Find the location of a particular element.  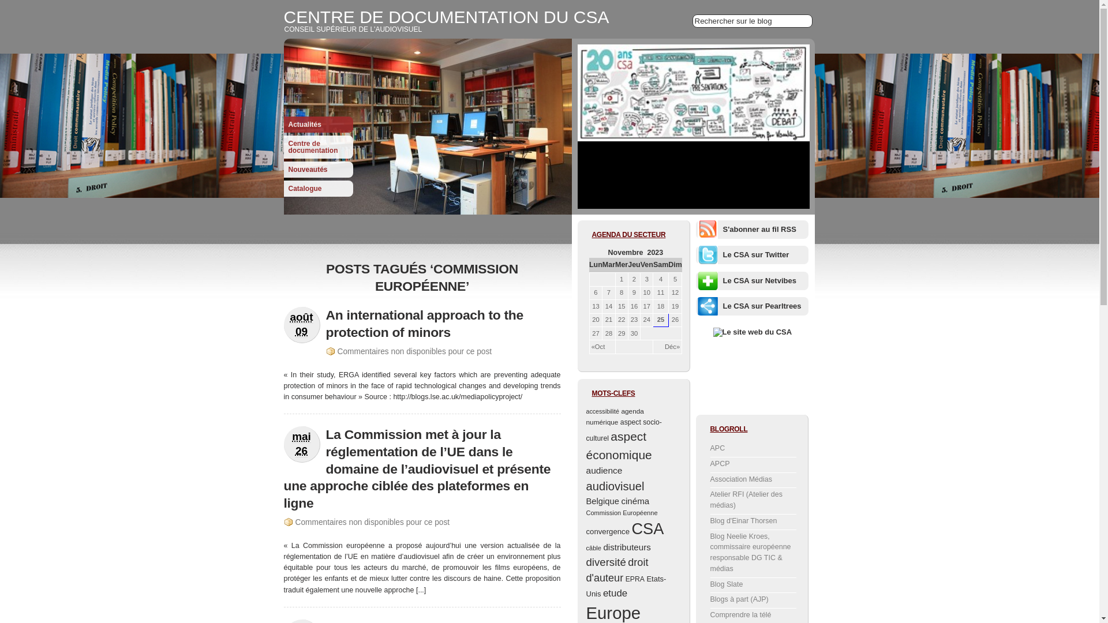

EPRA is located at coordinates (635, 579).